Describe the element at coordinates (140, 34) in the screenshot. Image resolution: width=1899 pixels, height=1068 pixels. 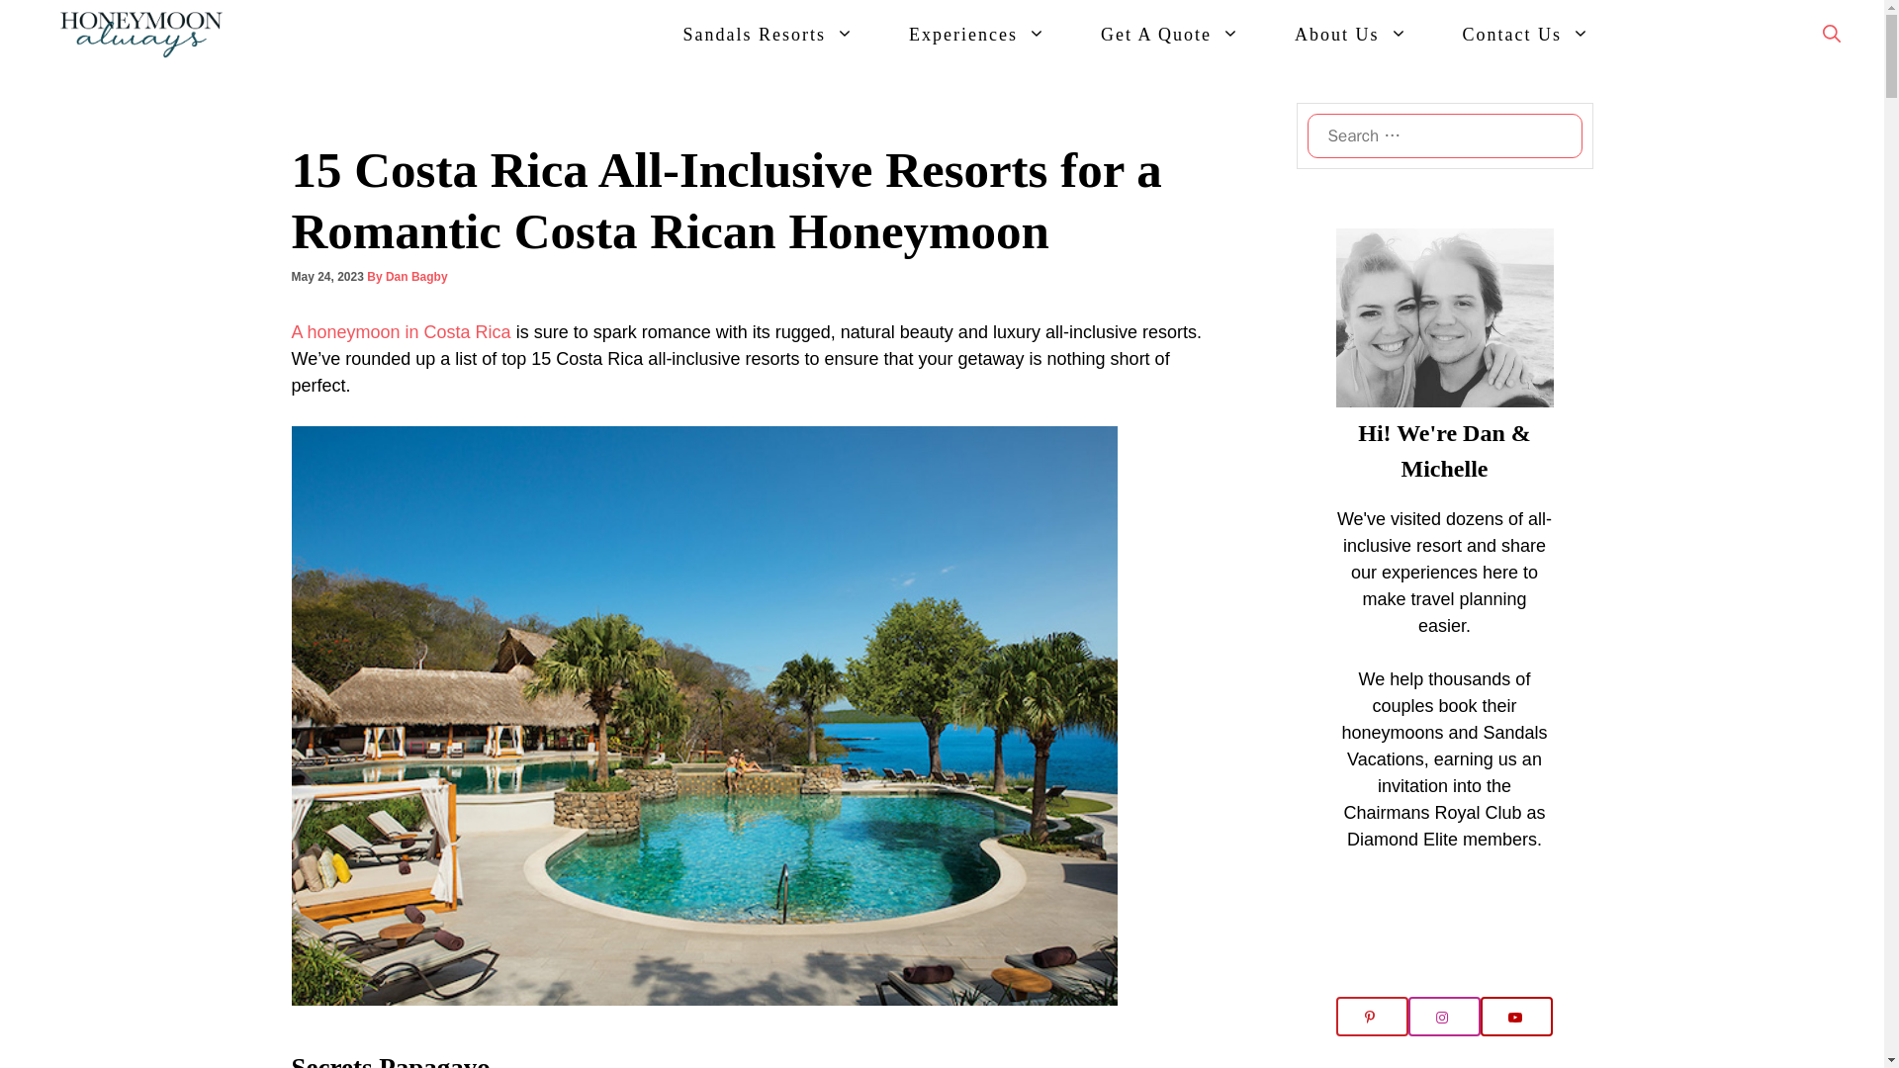
I see `Honeymoon Always` at that location.